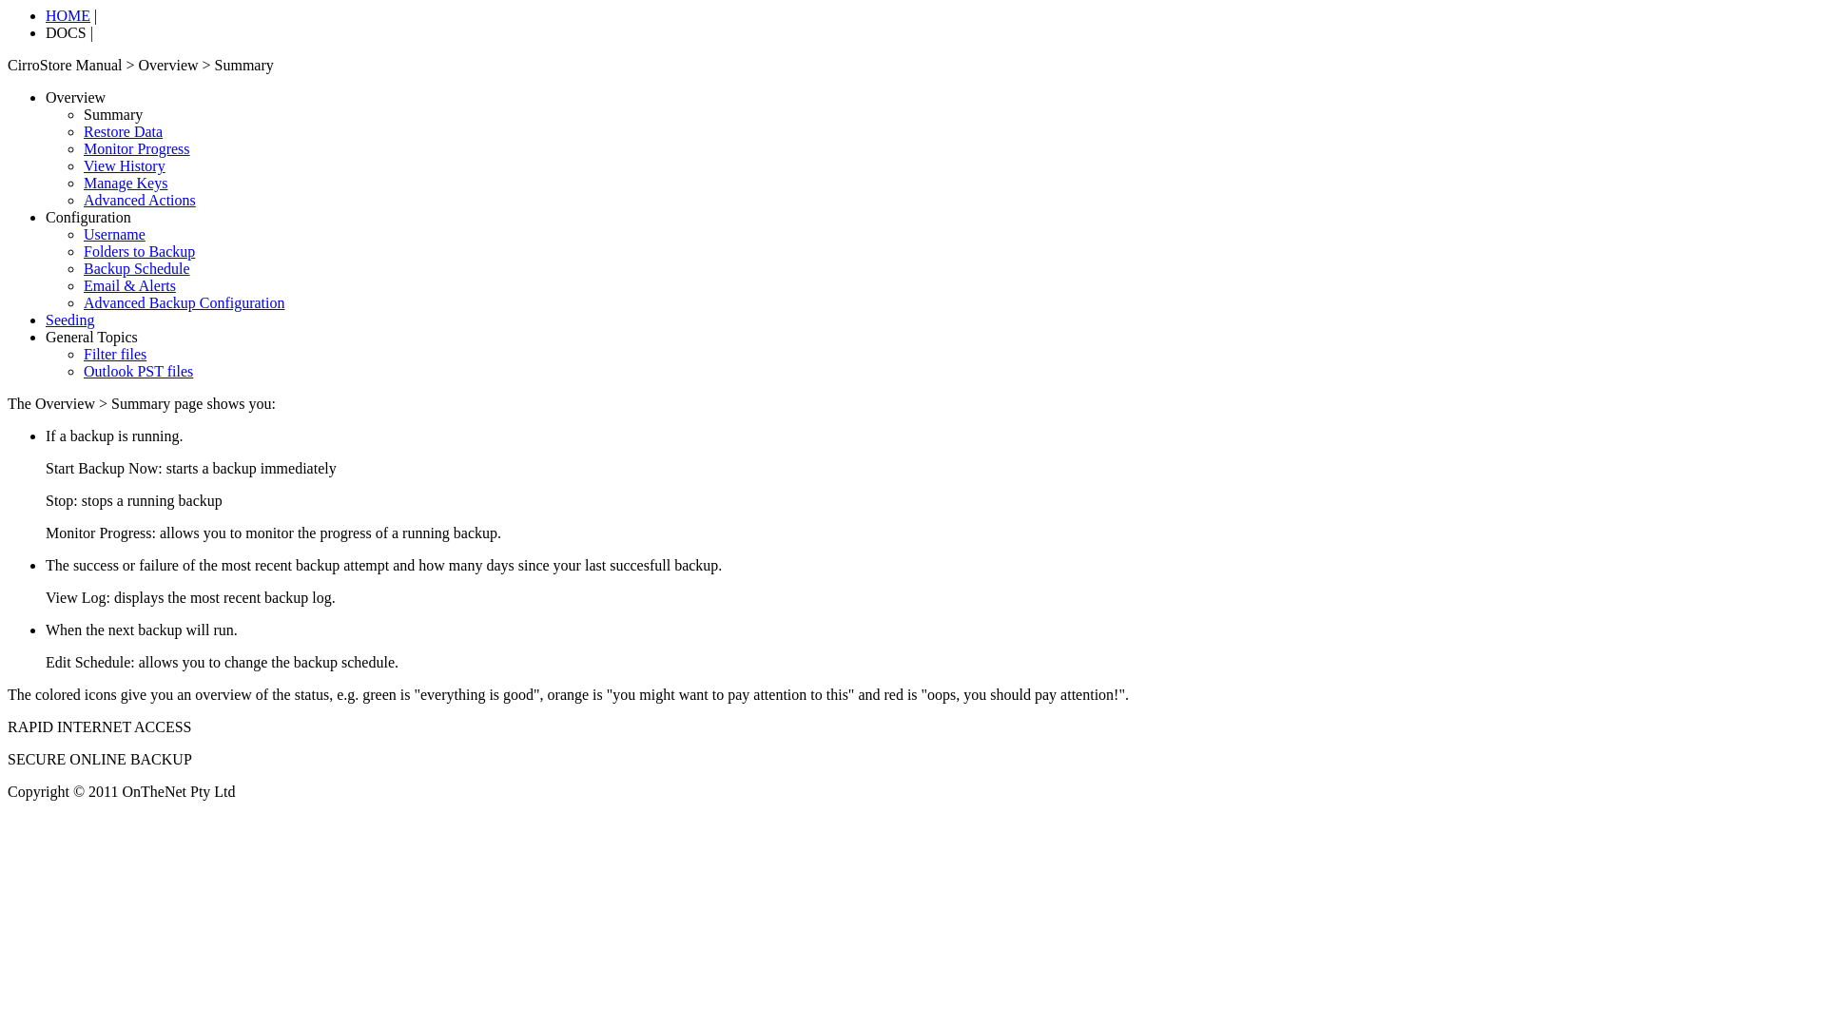  What do you see at coordinates (125, 165) in the screenshot?
I see `View History` at bounding box center [125, 165].